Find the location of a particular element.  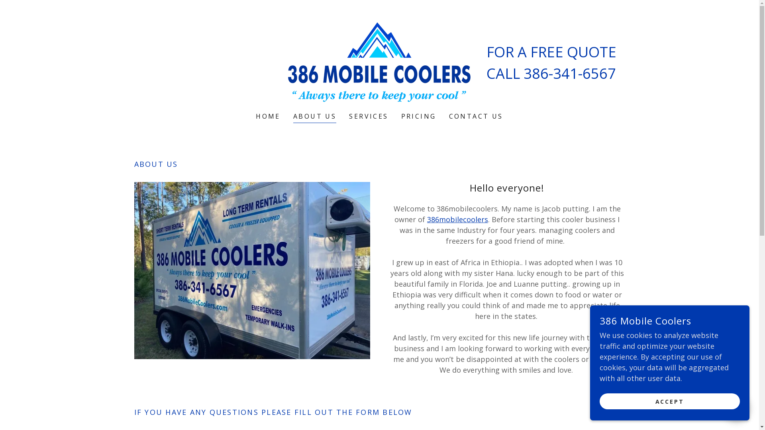

ABOUT US is located at coordinates (315, 117).